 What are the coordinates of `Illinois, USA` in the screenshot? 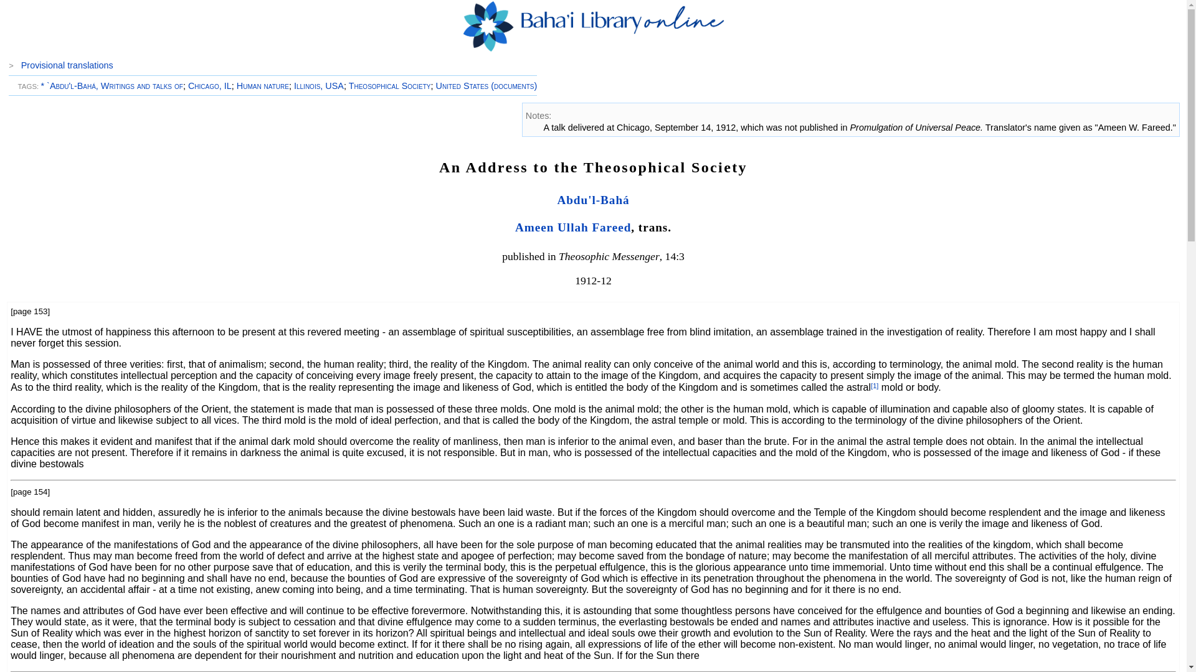 It's located at (319, 85).